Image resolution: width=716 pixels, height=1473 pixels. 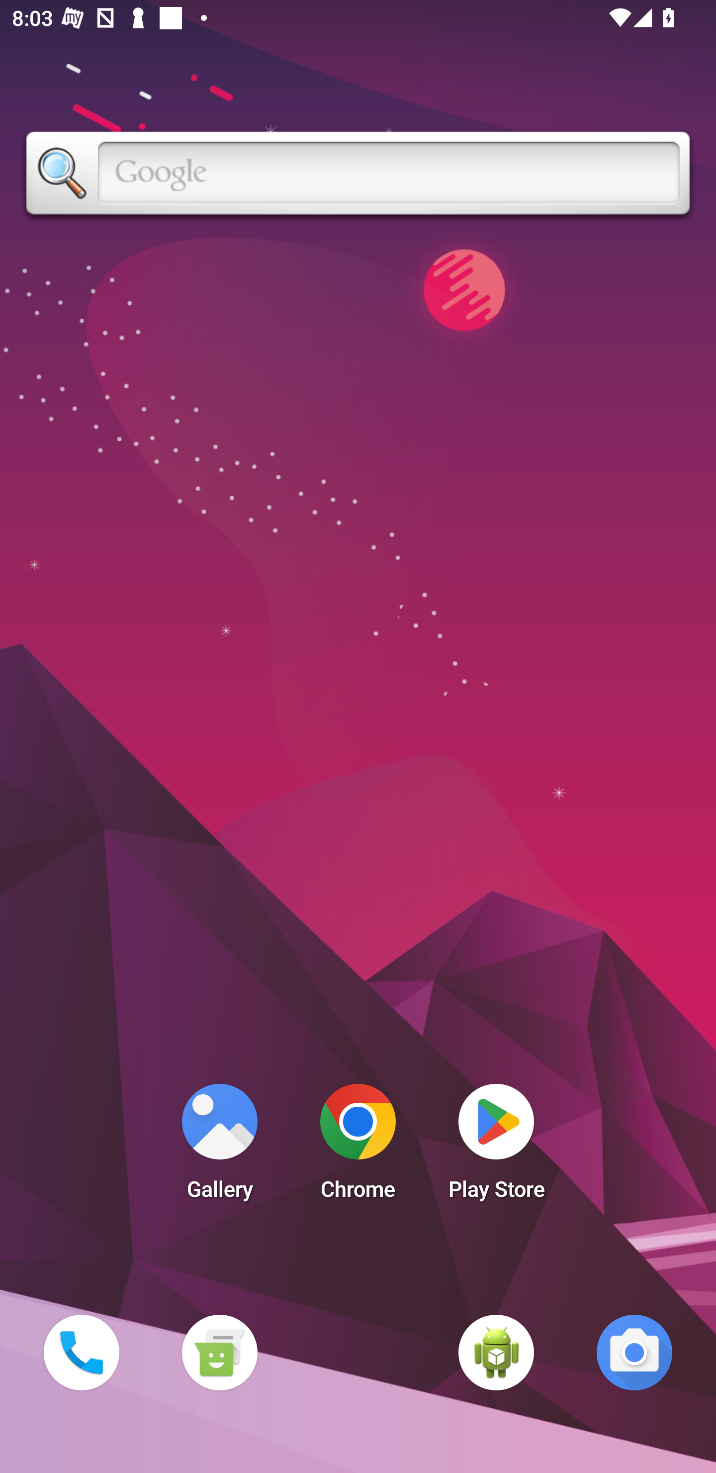 I want to click on Phone, so click(x=81, y=1352).